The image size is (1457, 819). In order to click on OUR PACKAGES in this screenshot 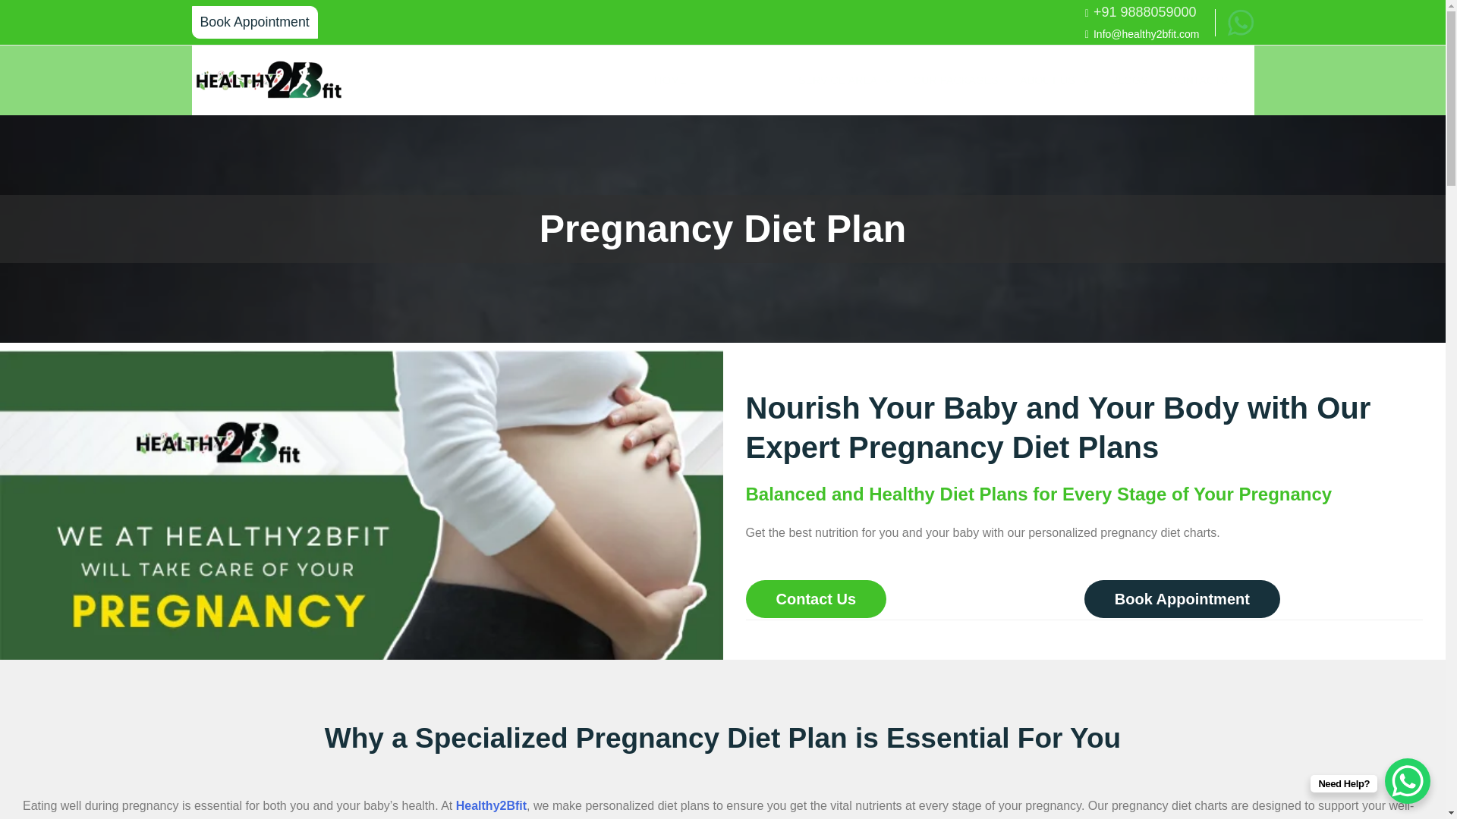, I will do `click(955, 80)`.